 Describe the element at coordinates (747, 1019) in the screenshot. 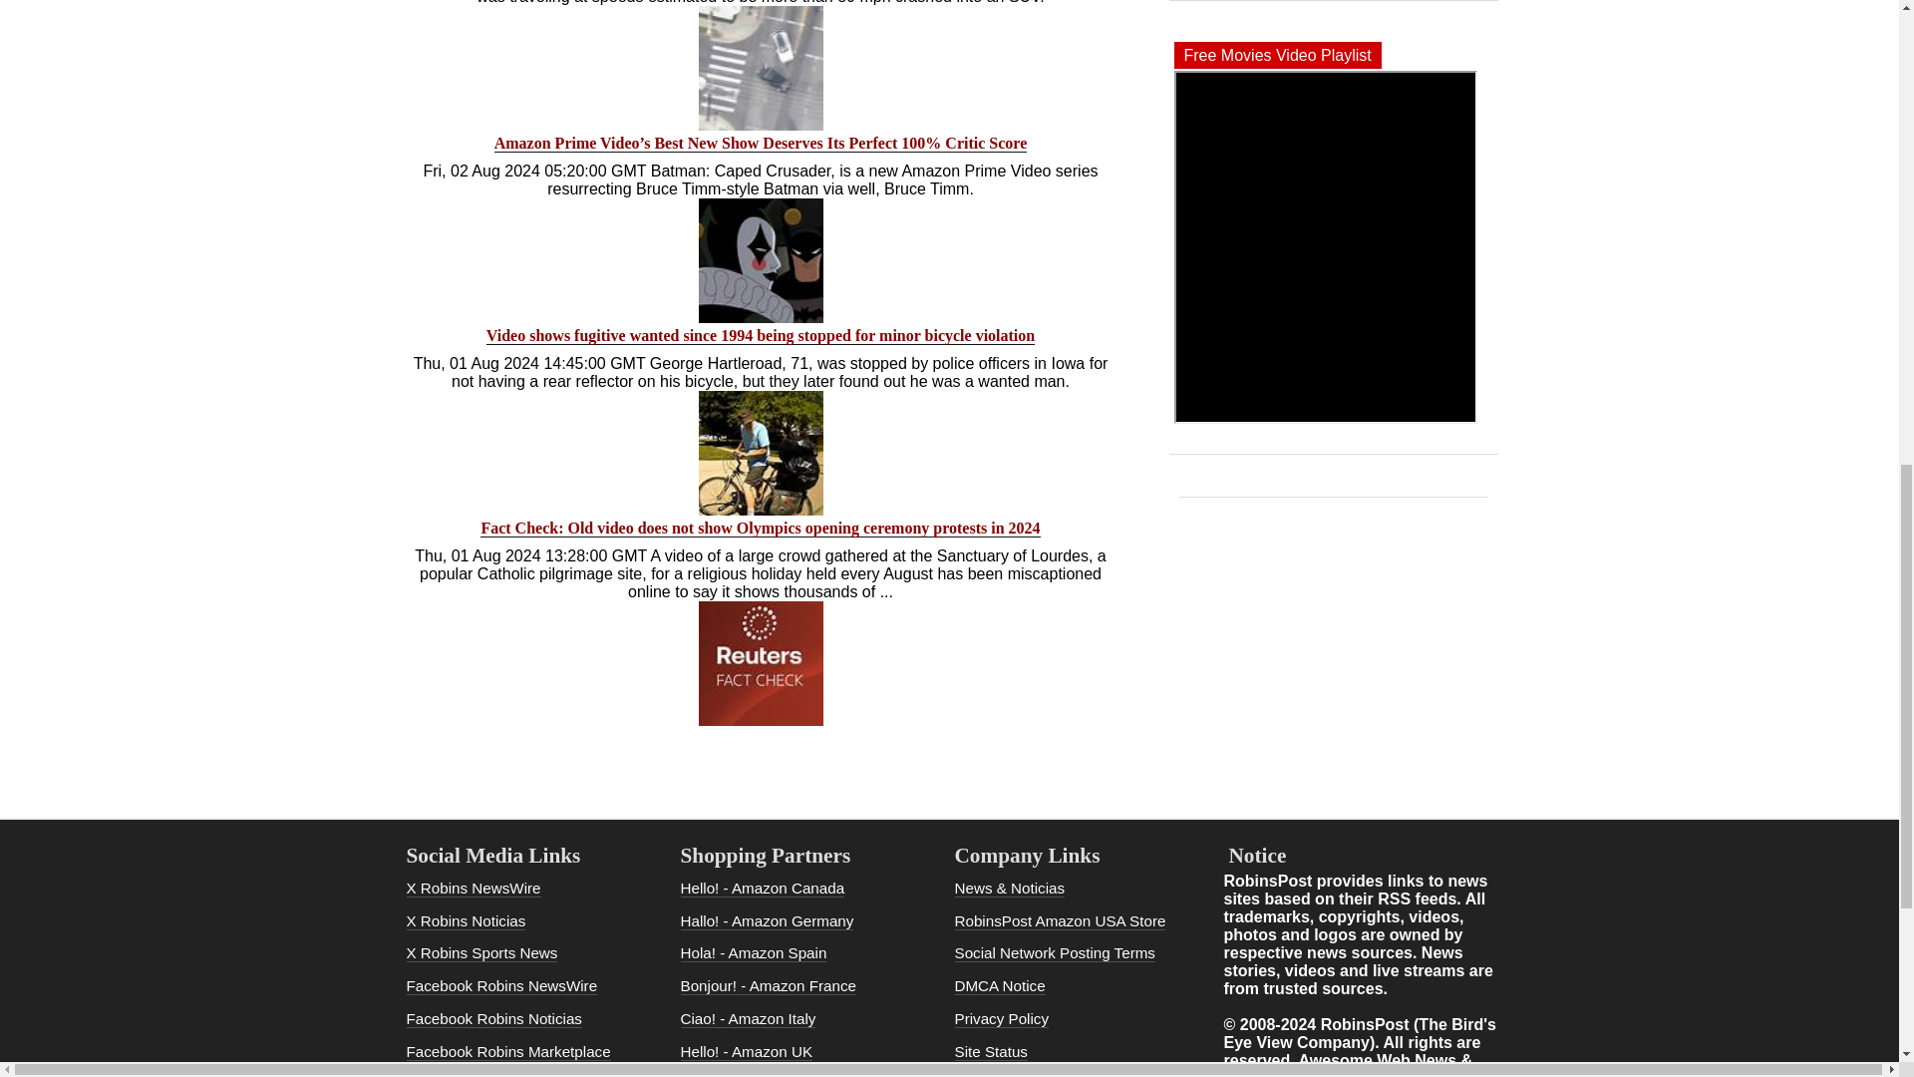

I see `Ciao! - Amazon Italy` at that location.